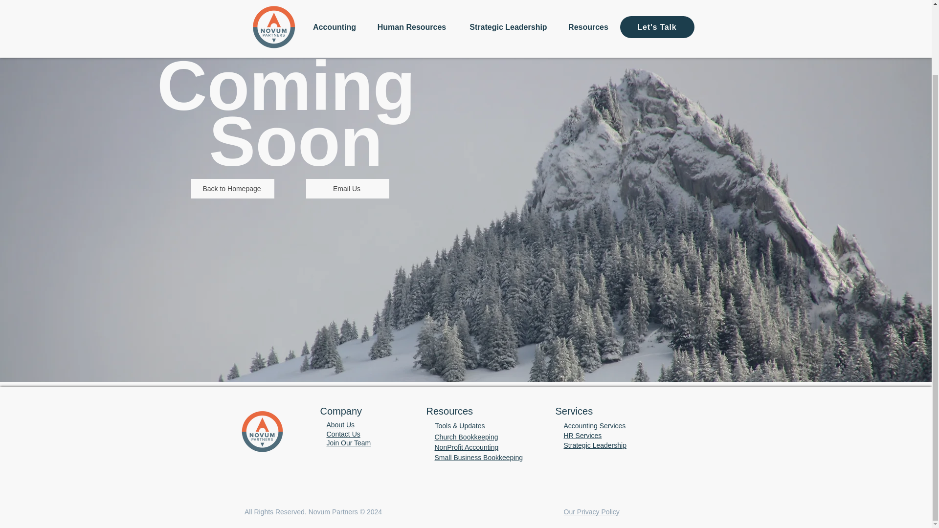 The height and width of the screenshot is (528, 939). Describe the element at coordinates (347, 189) in the screenshot. I see `Email Us` at that location.